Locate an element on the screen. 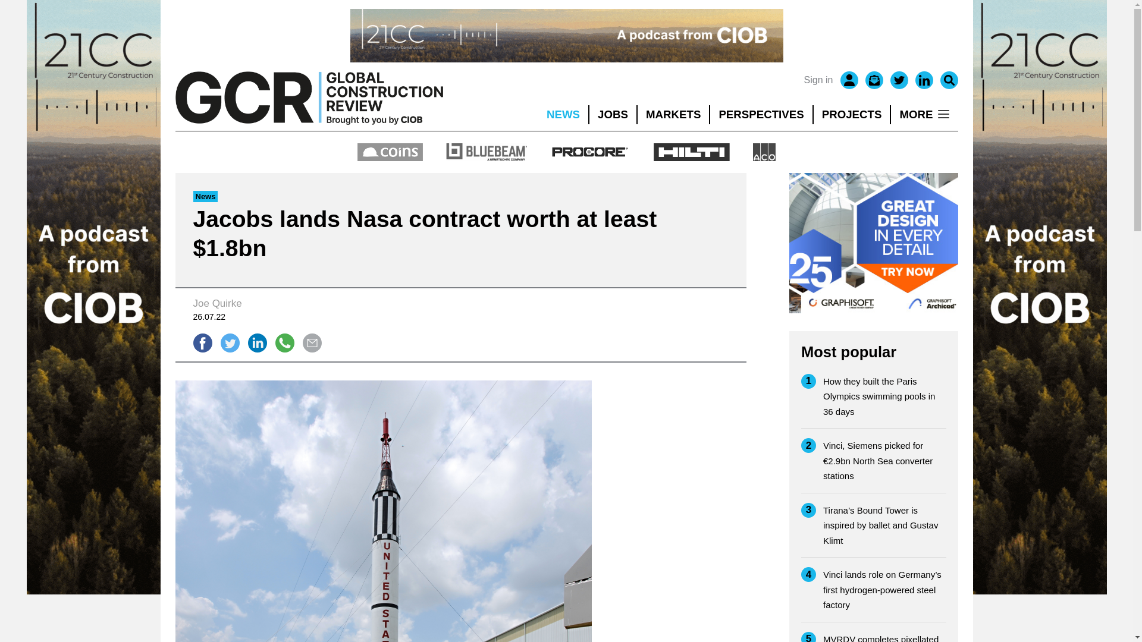  NEWS is located at coordinates (563, 115).